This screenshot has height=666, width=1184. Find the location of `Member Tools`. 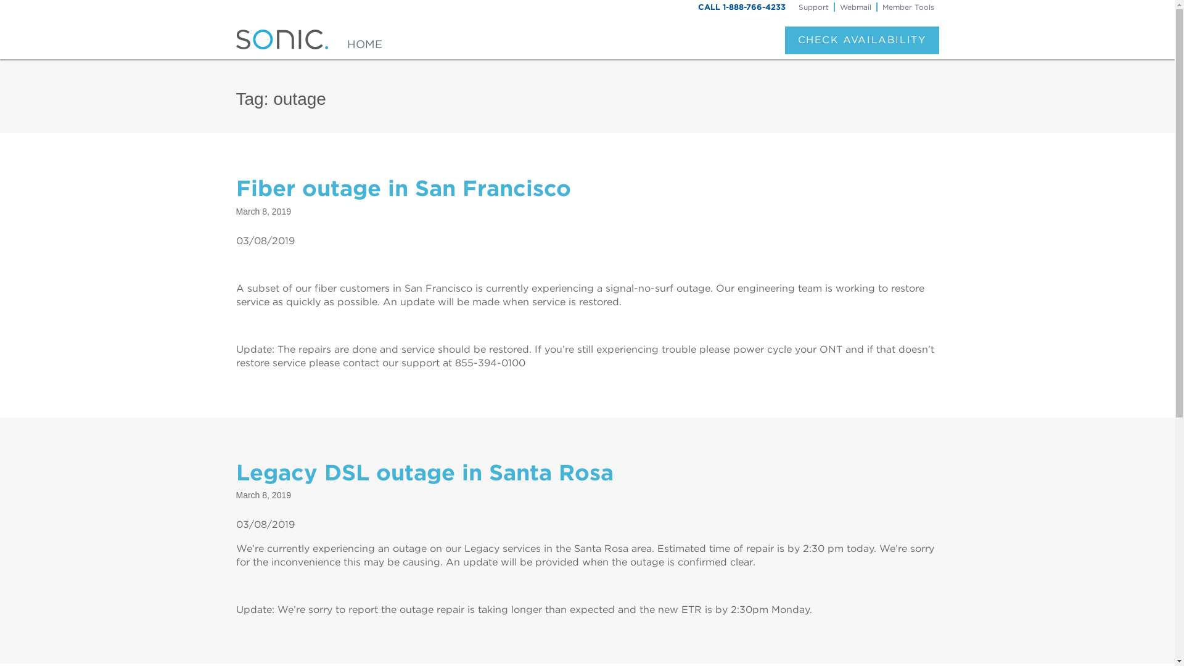

Member Tools is located at coordinates (908, 7).